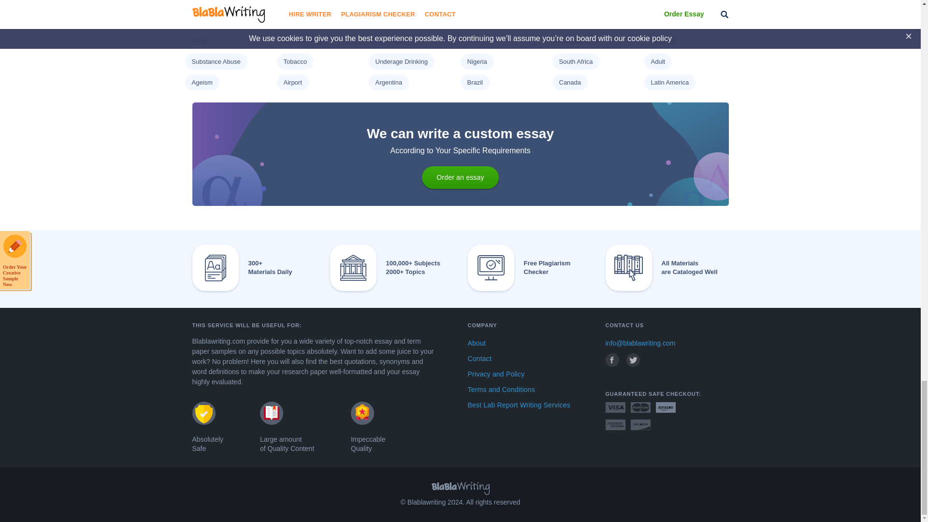 This screenshot has width=928, height=522. Describe the element at coordinates (659, 1) in the screenshot. I see `Abuse` at that location.